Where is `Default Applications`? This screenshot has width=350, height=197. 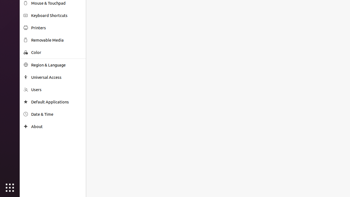
Default Applications is located at coordinates (57, 102).